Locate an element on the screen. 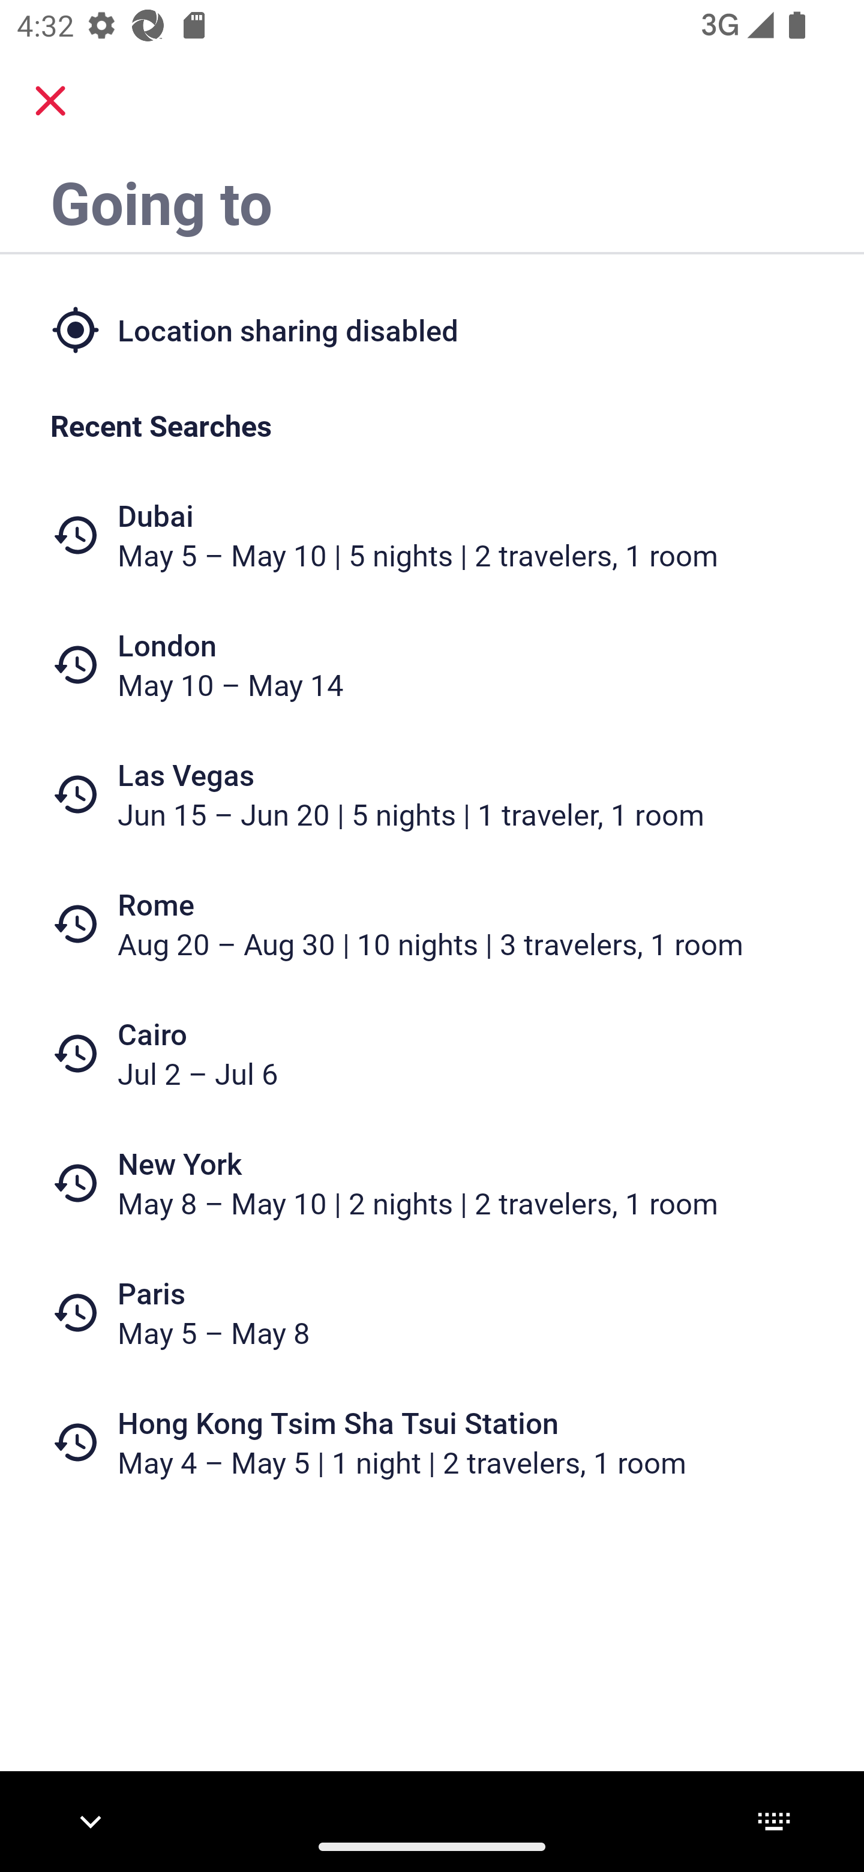 The image size is (864, 1872). close. is located at coordinates (50, 101).